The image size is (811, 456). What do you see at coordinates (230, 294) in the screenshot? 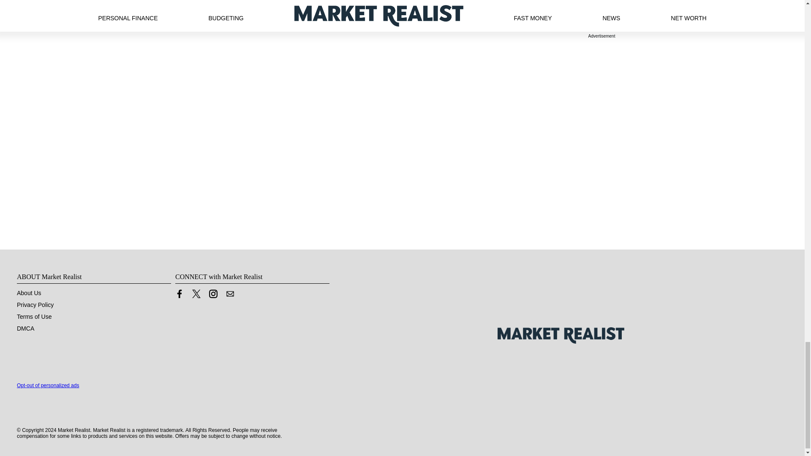
I see `Contact us by Email` at bounding box center [230, 294].